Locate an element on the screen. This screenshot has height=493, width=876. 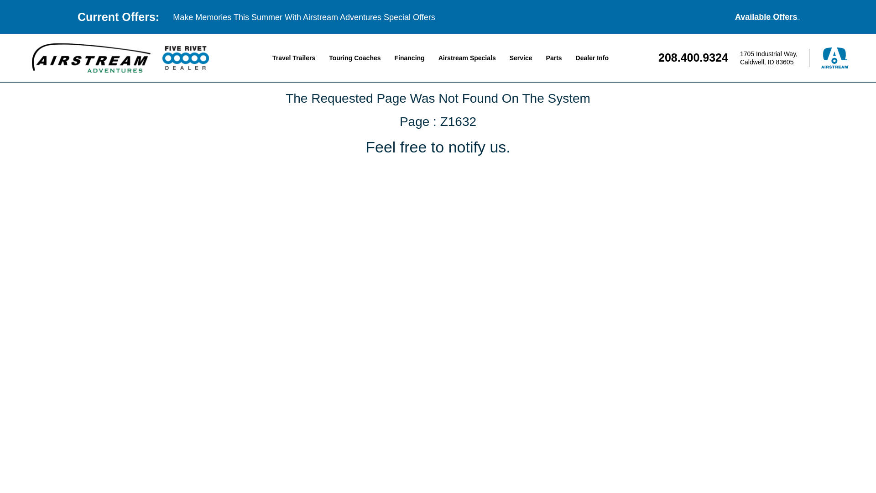
Call Boise Airstream is located at coordinates (693, 58).